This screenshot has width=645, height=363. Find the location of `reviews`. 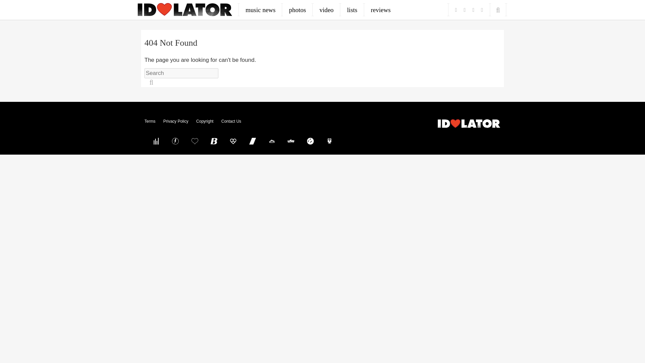

reviews is located at coordinates (381, 10).